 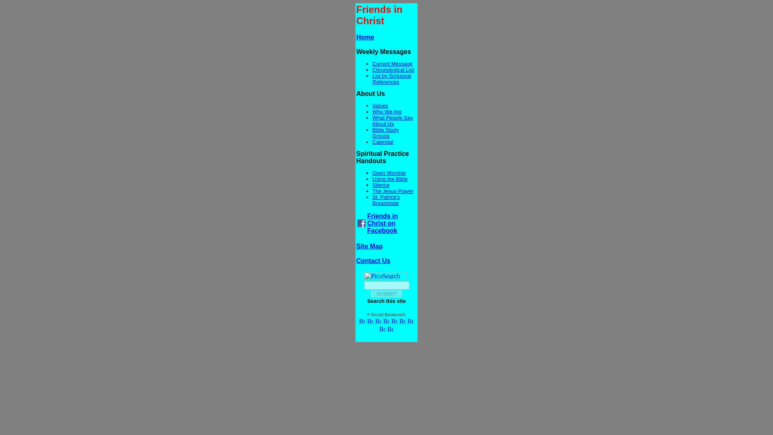 What do you see at coordinates (370, 321) in the screenshot?
I see `Bookmark to: Twitter` at bounding box center [370, 321].